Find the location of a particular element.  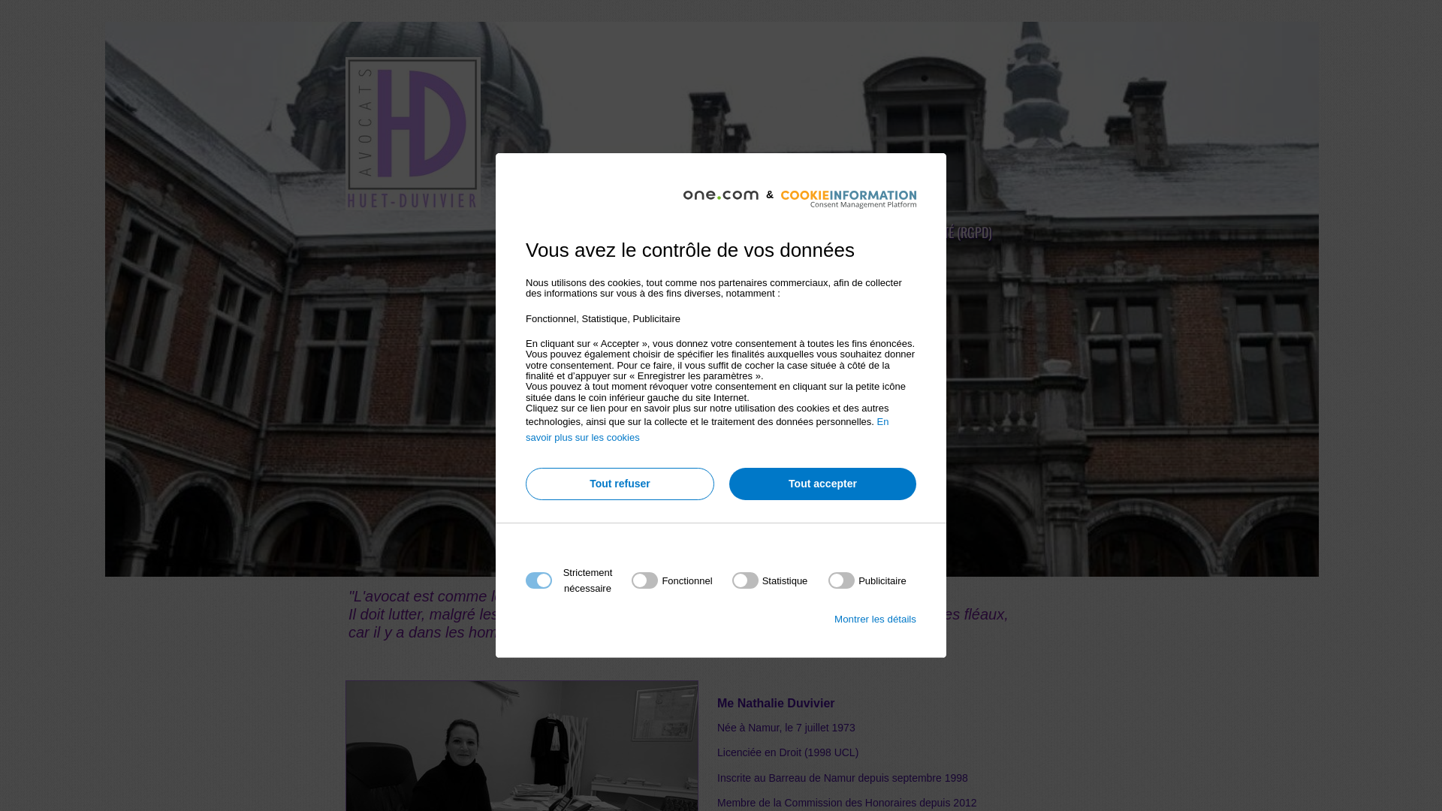

on is located at coordinates (771, 580).